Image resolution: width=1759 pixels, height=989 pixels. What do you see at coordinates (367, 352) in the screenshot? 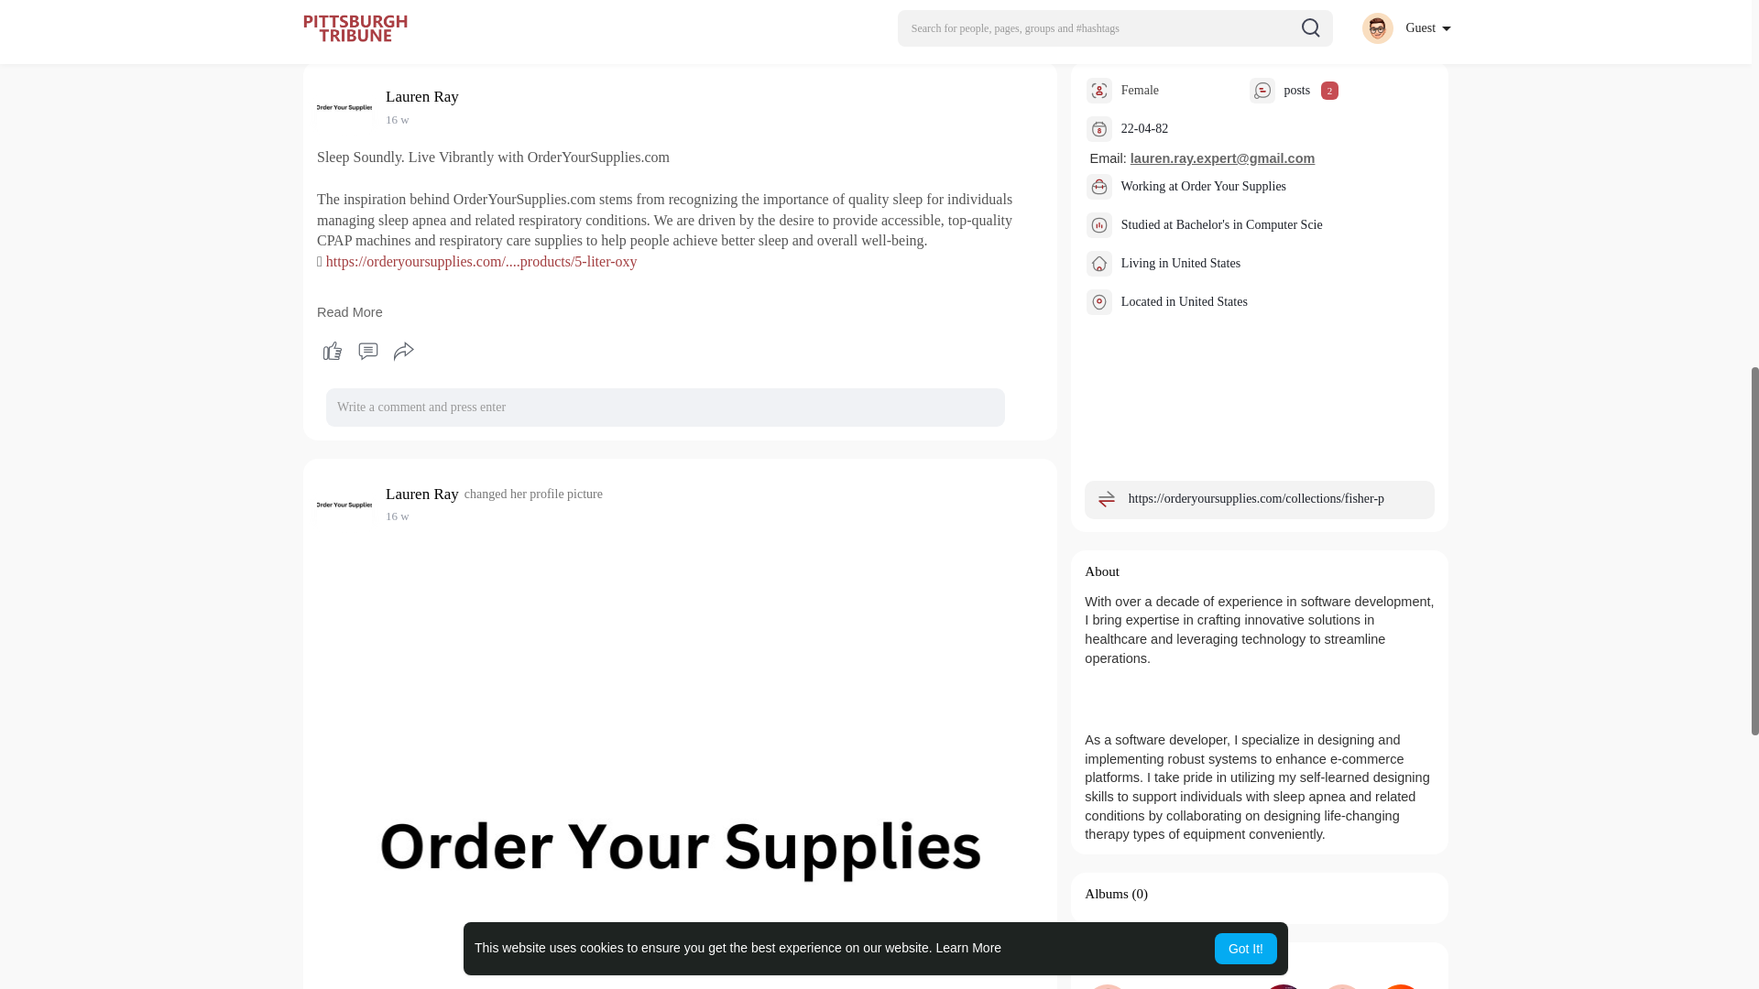
I see `Comments` at bounding box center [367, 352].